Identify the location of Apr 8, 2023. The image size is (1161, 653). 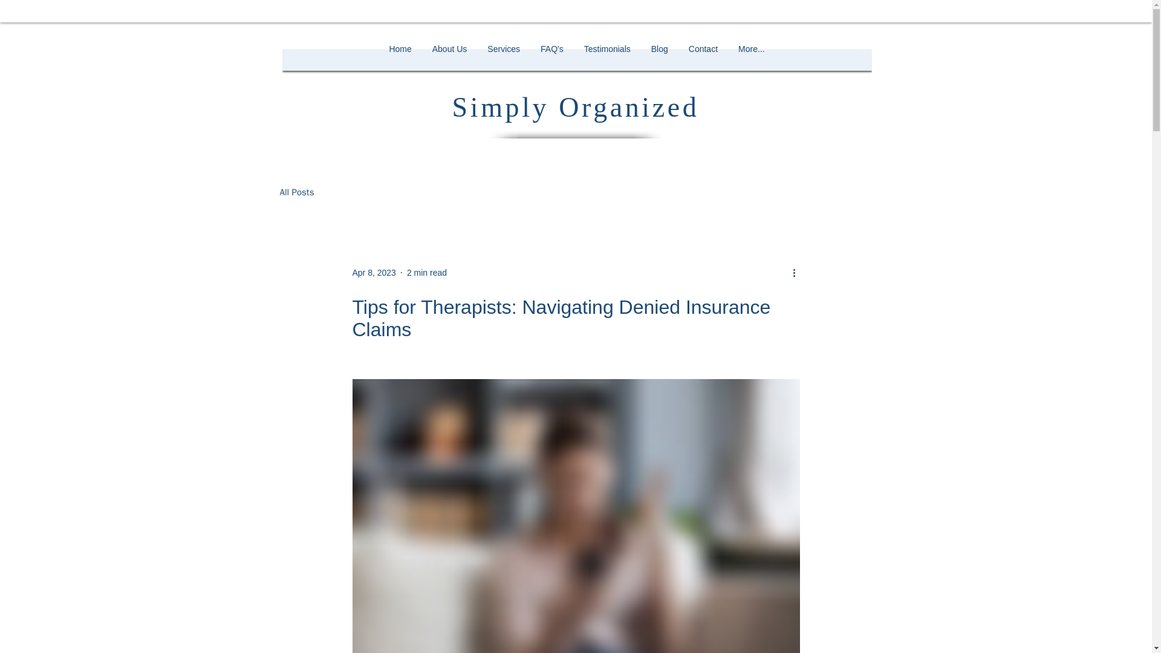
(374, 272).